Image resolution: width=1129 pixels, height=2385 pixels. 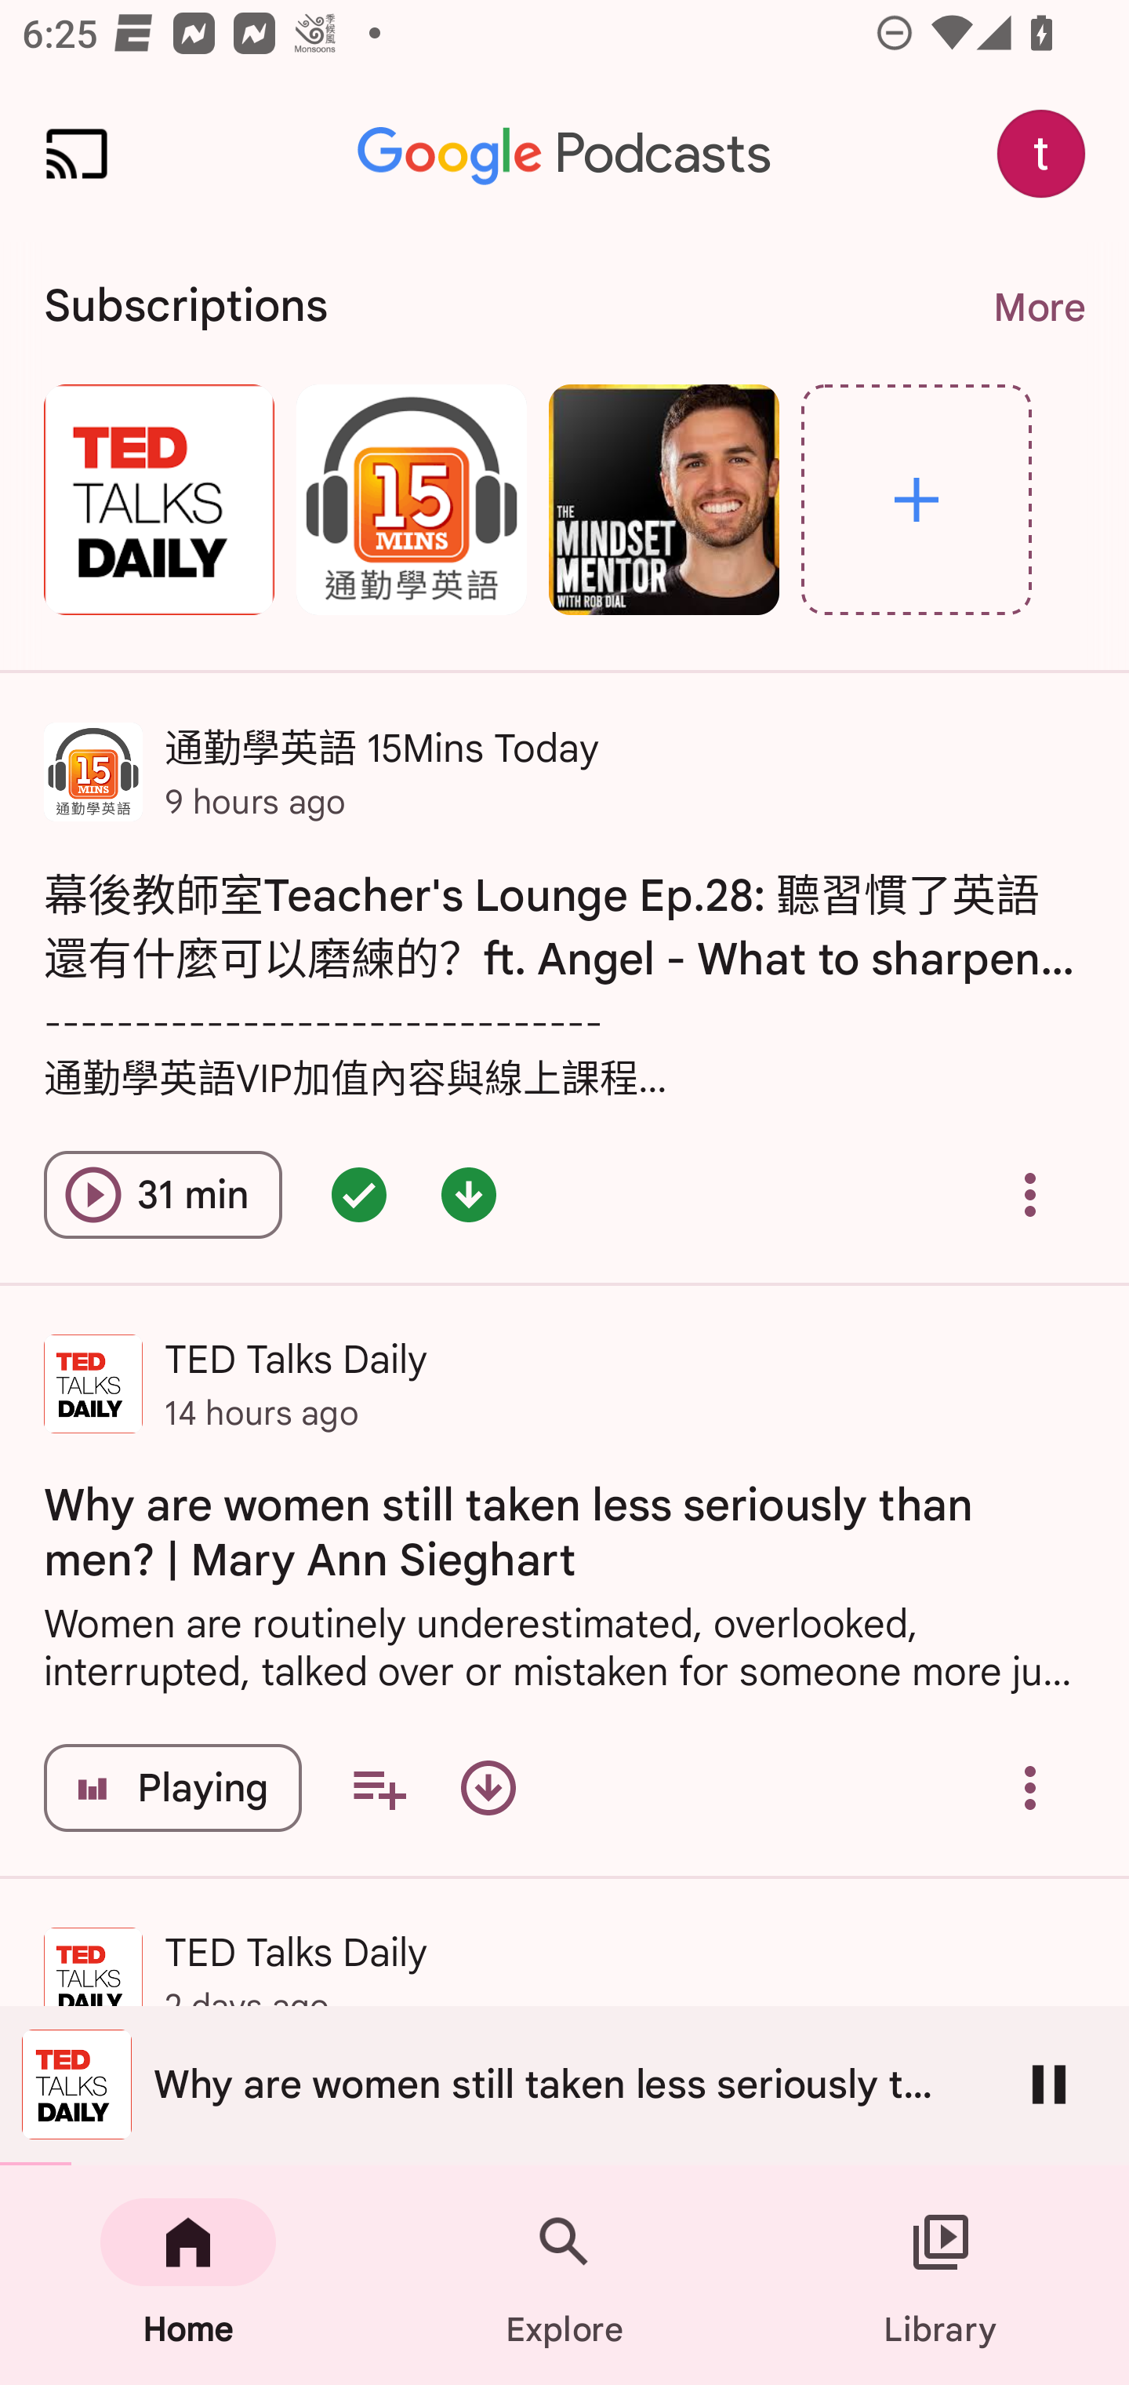 What do you see at coordinates (1030, 1194) in the screenshot?
I see `Overflow menu` at bounding box center [1030, 1194].